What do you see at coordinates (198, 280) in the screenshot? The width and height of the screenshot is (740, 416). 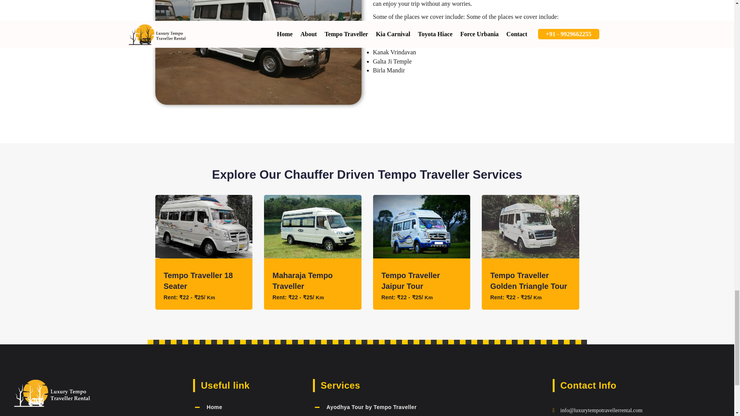 I see `Tempo Traveller 18 Seater` at bounding box center [198, 280].